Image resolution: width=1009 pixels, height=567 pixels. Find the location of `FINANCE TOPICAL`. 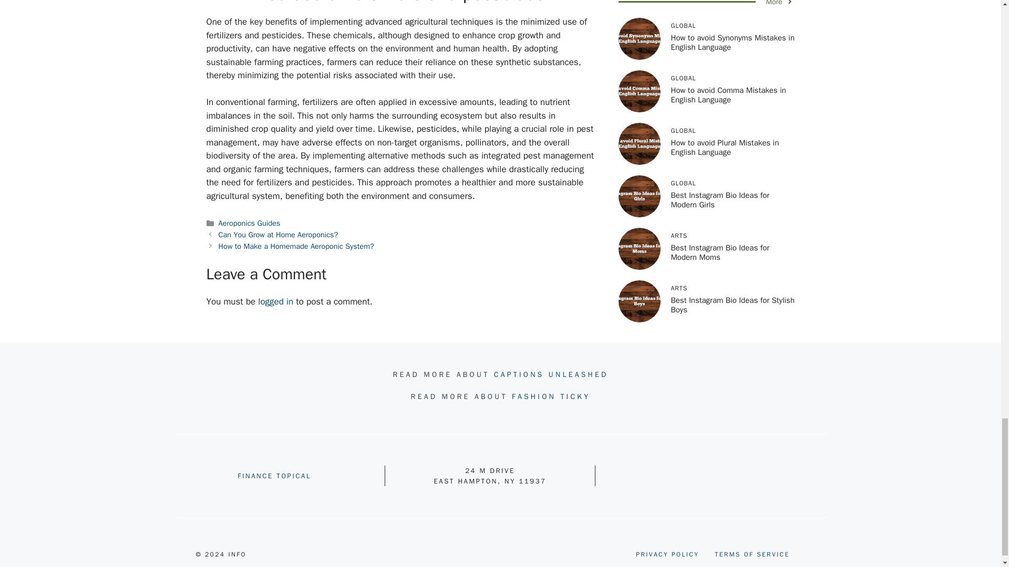

FINANCE TOPICAL is located at coordinates (274, 476).